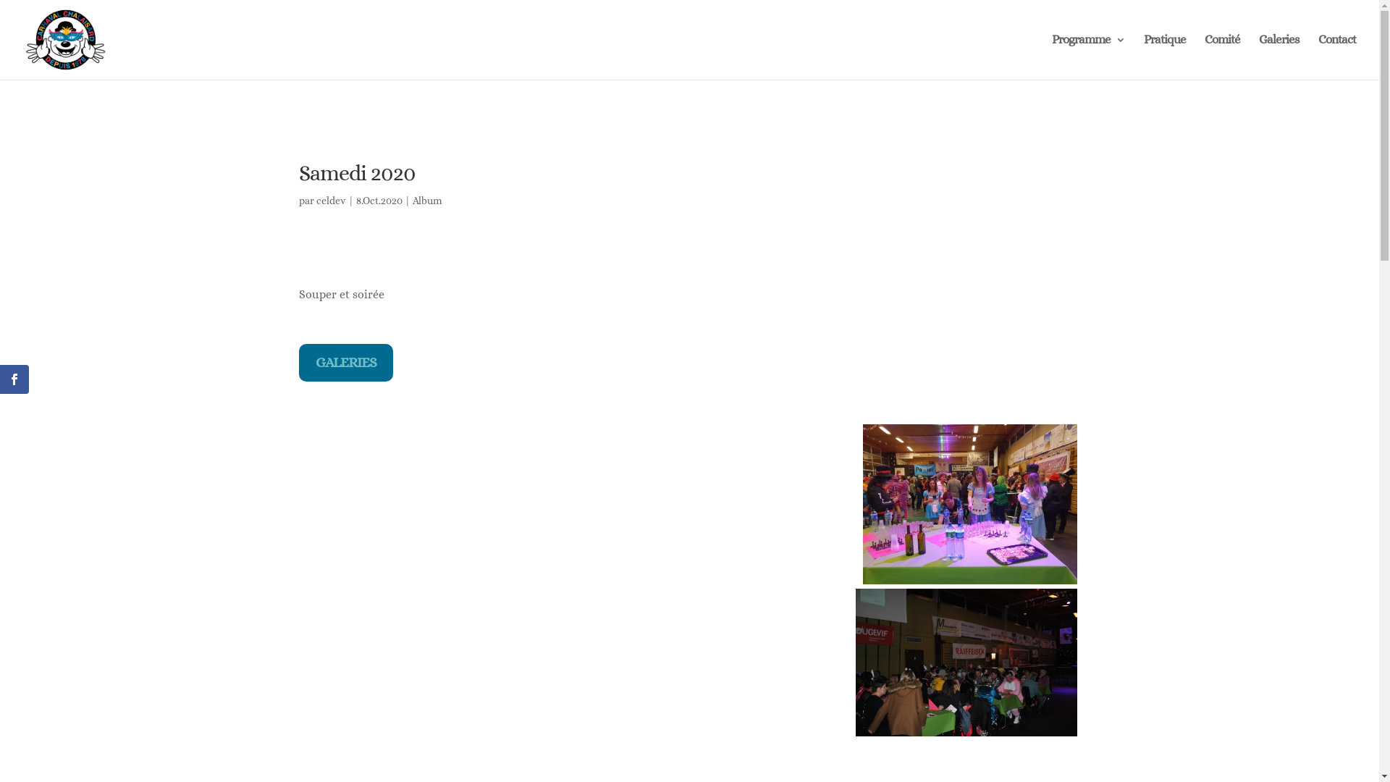 The width and height of the screenshot is (1390, 782). What do you see at coordinates (345, 363) in the screenshot?
I see `GALERIES` at bounding box center [345, 363].